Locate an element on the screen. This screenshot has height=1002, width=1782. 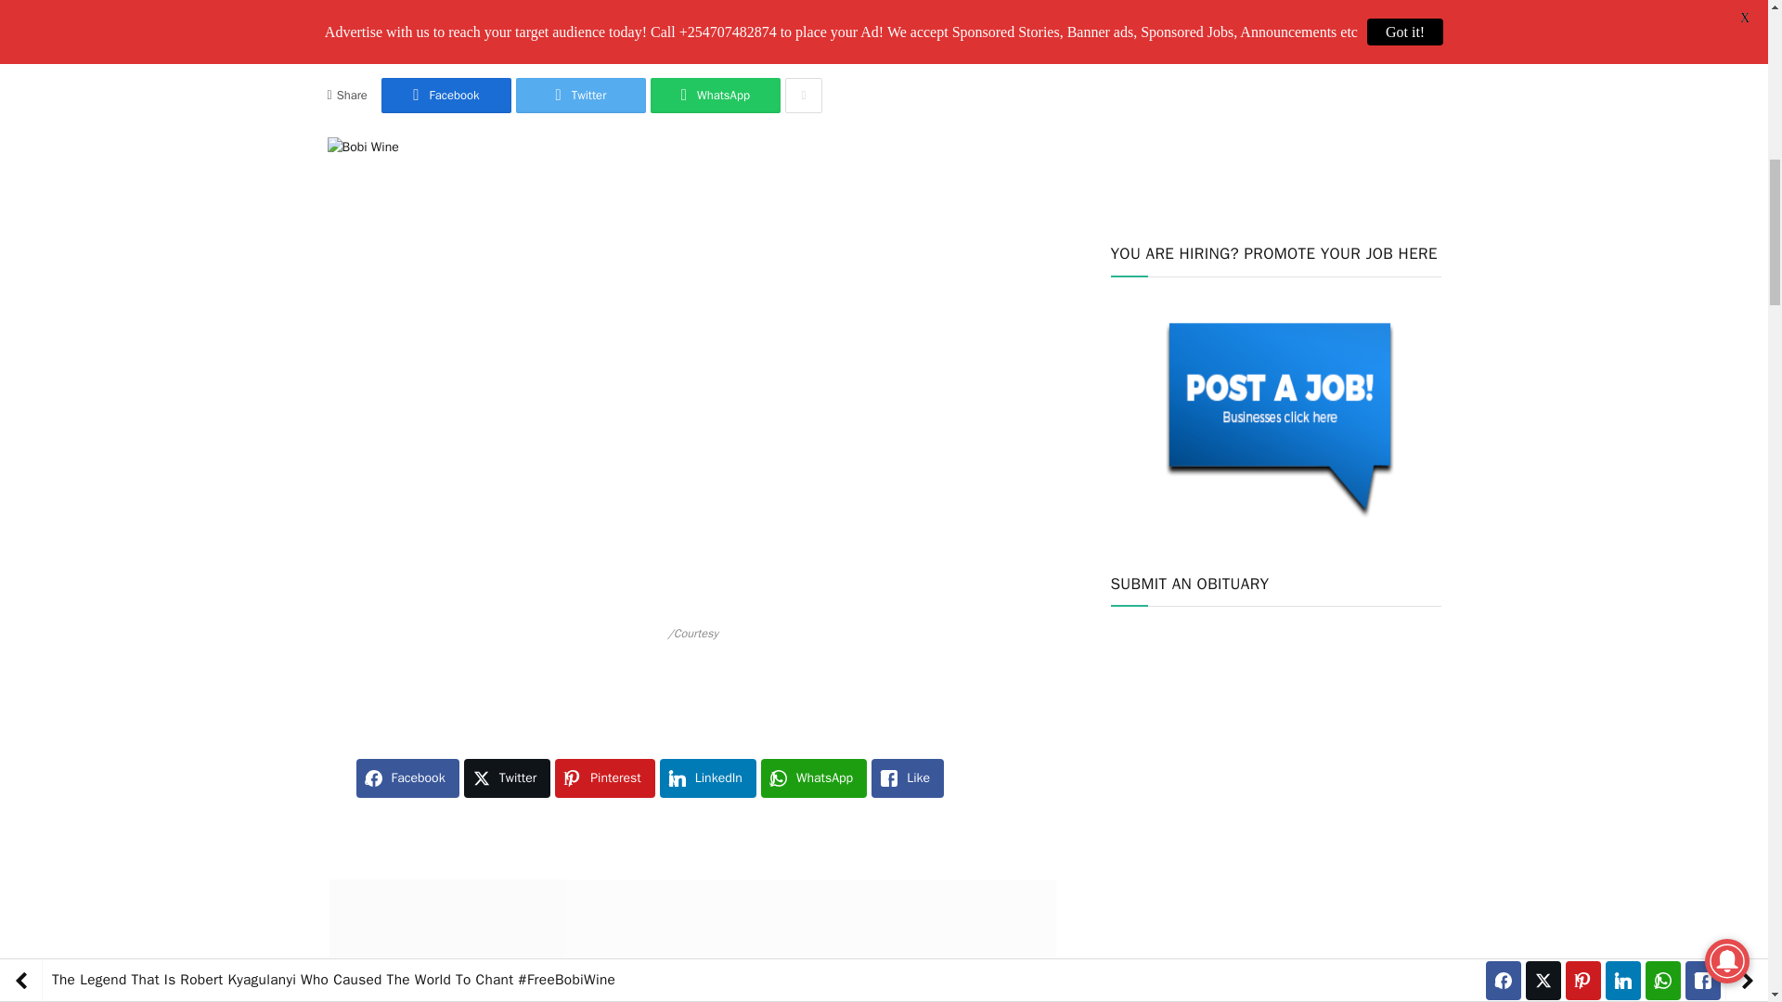
Facebook is located at coordinates (445, 96).